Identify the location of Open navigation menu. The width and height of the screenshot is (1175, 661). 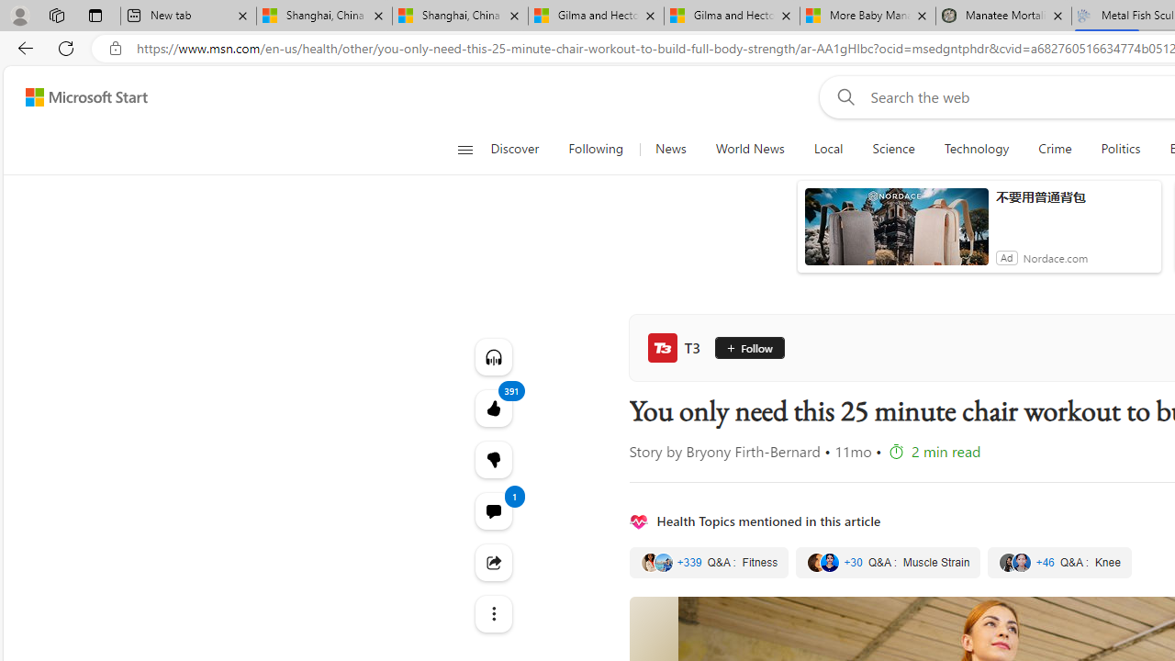
(464, 149).